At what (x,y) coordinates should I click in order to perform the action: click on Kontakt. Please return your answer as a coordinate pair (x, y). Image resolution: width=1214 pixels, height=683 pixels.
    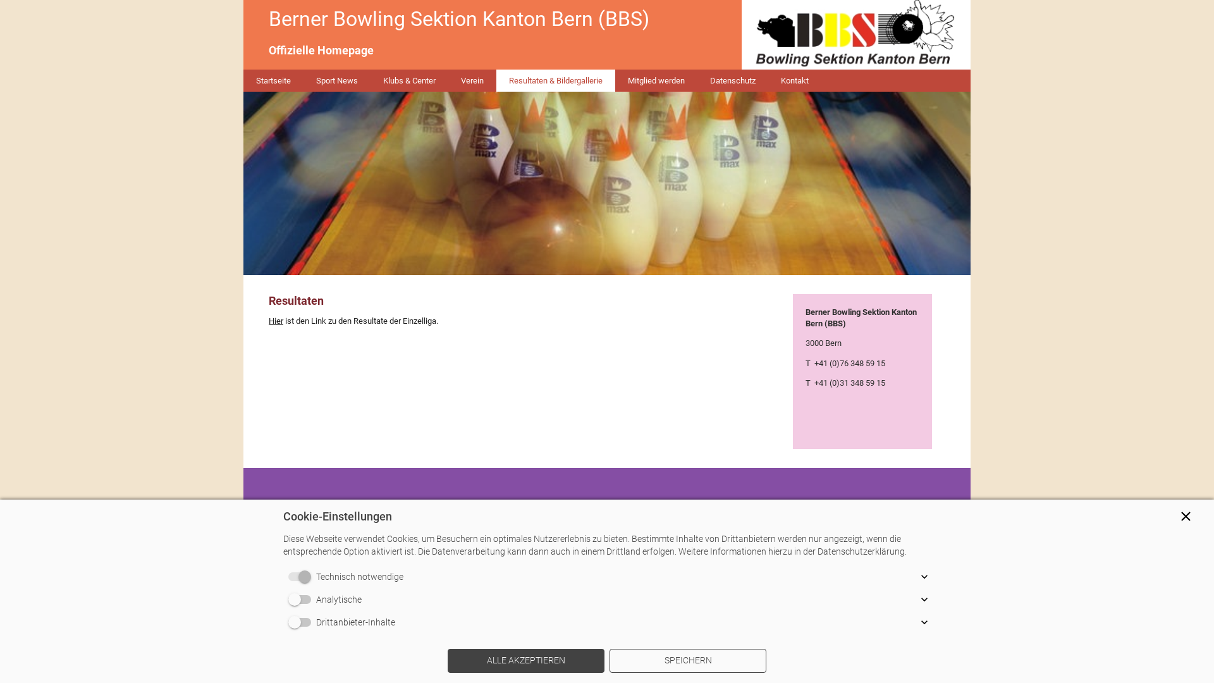
    Looking at the image, I should click on (732, 505).